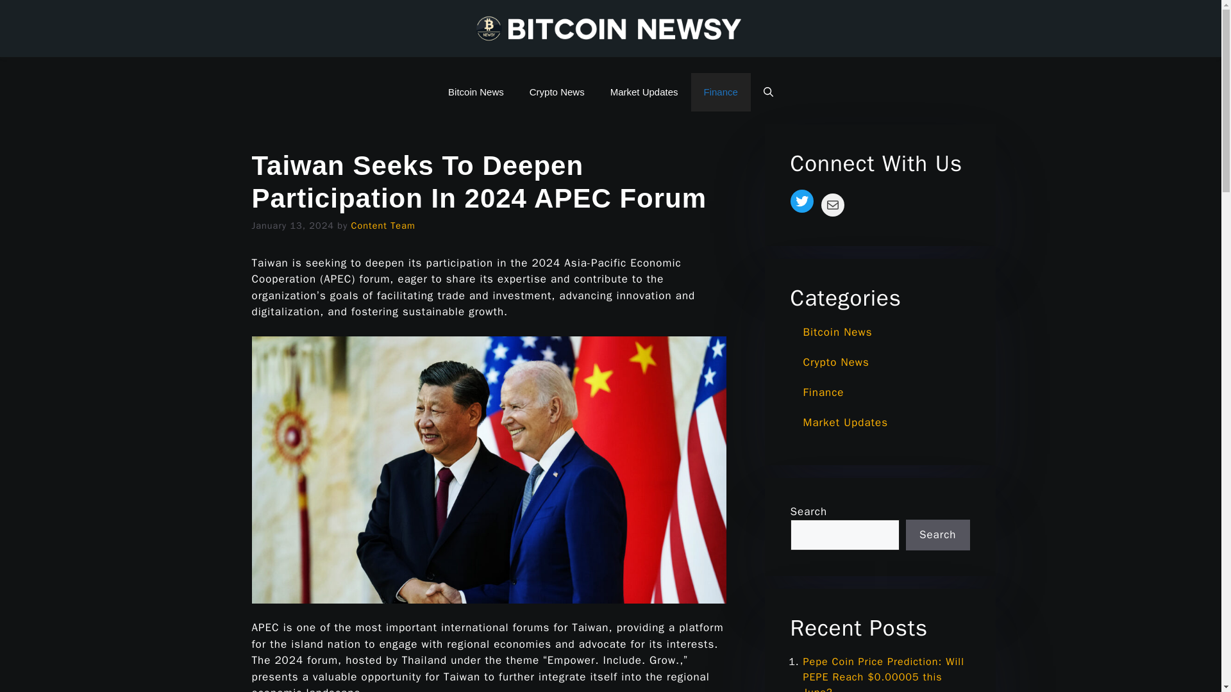 The image size is (1231, 692). I want to click on Bitcoin News, so click(476, 92).